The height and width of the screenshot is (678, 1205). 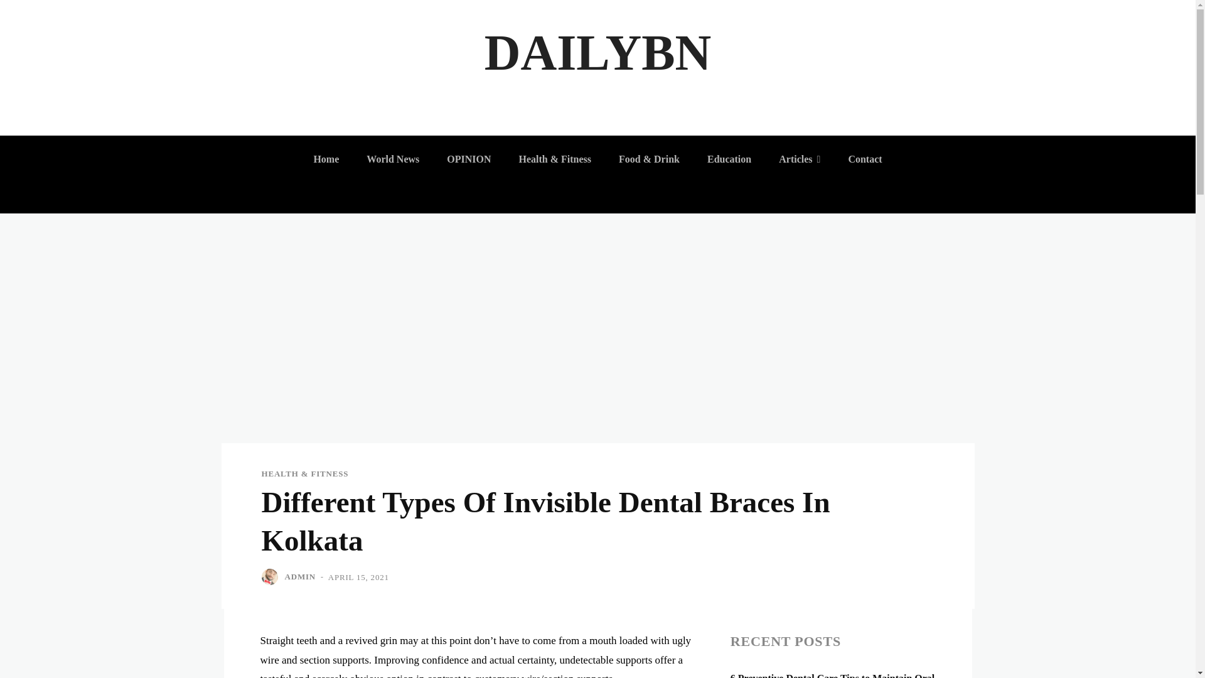 I want to click on Articles, so click(x=799, y=159).